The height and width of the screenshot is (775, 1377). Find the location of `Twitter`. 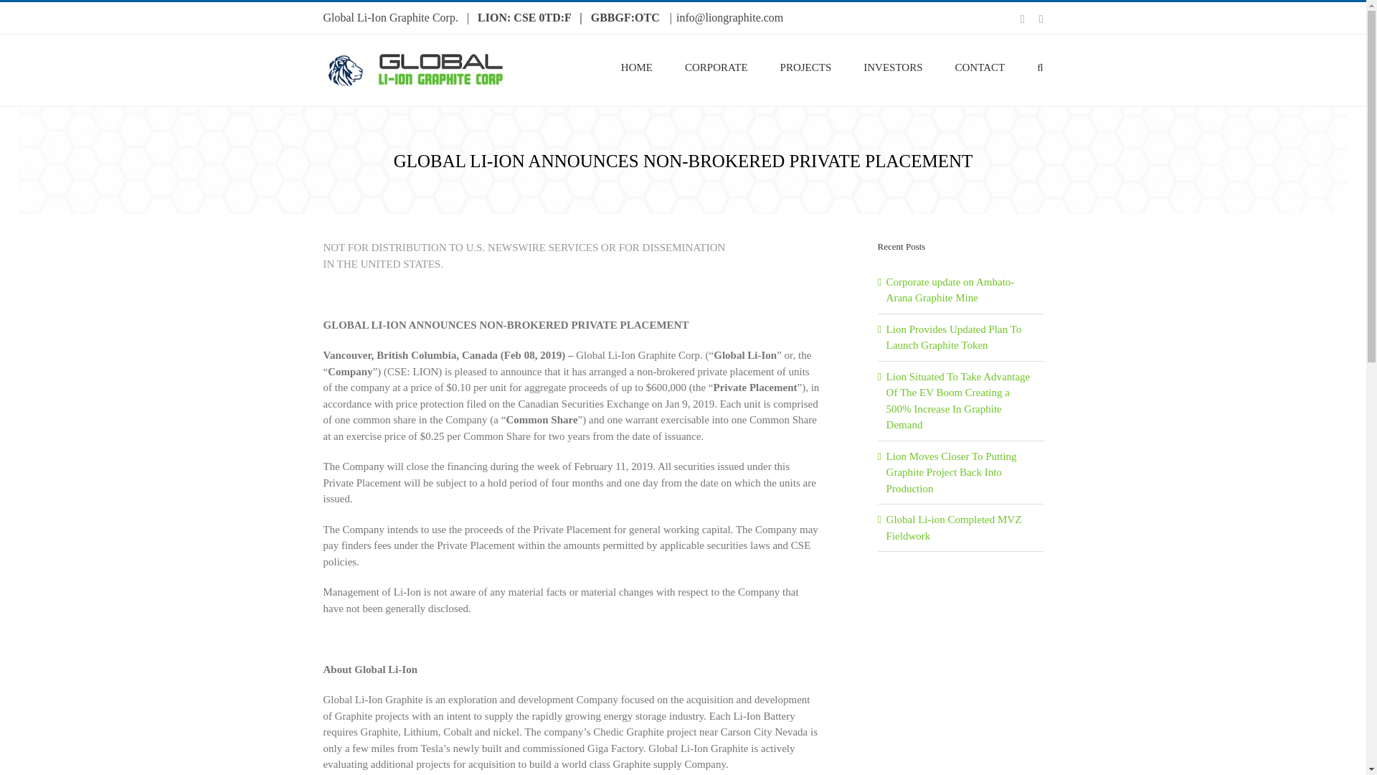

Twitter is located at coordinates (1041, 19).